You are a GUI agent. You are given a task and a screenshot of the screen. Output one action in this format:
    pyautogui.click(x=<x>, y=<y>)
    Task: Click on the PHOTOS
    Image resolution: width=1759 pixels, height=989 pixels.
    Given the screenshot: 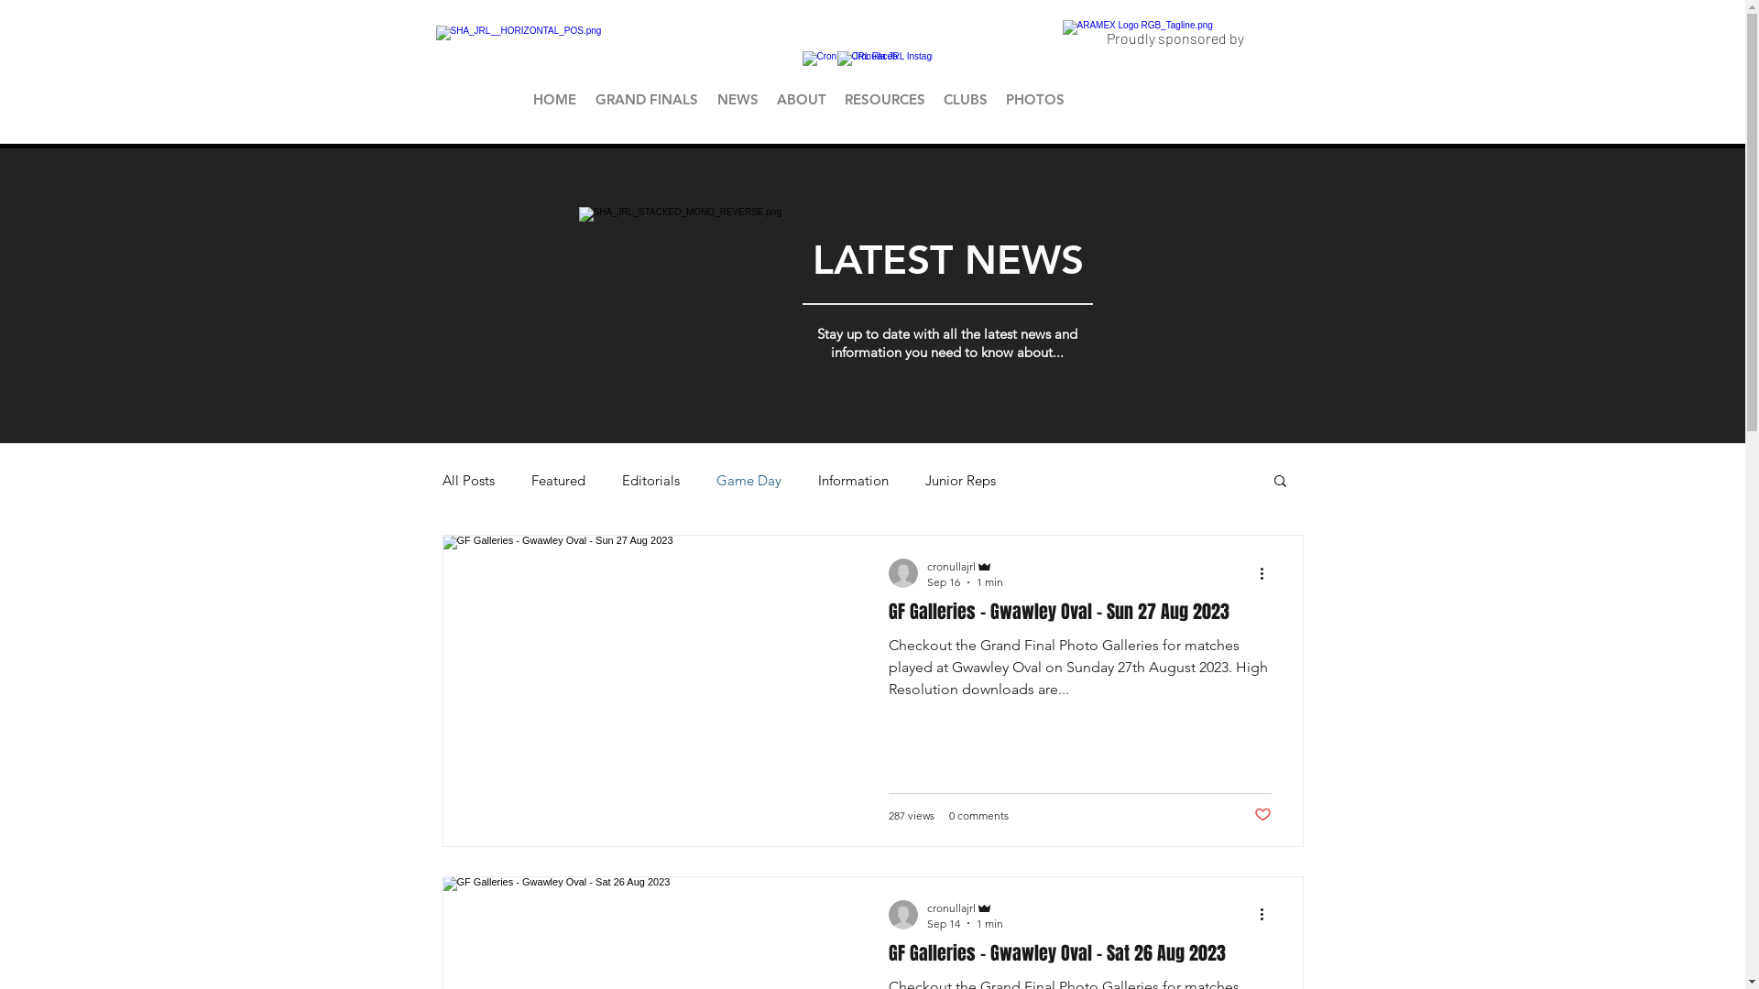 What is the action you would take?
    pyautogui.click(x=1035, y=99)
    